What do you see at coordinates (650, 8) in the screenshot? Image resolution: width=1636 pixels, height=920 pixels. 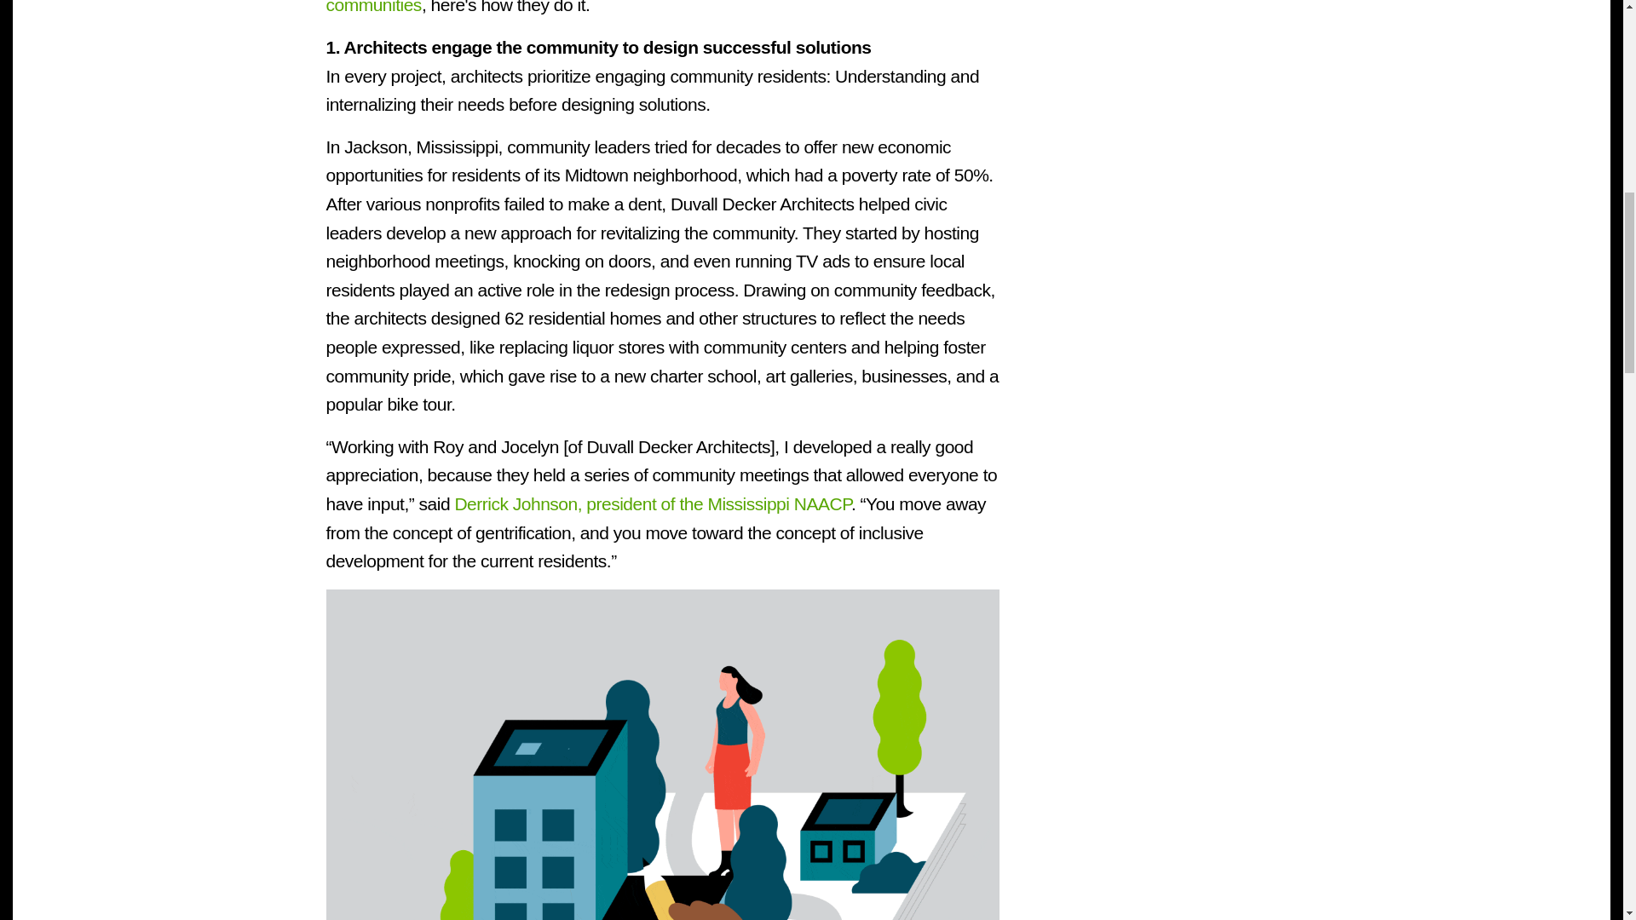 I see `renovating buildings to rejuvenate communities` at bounding box center [650, 8].